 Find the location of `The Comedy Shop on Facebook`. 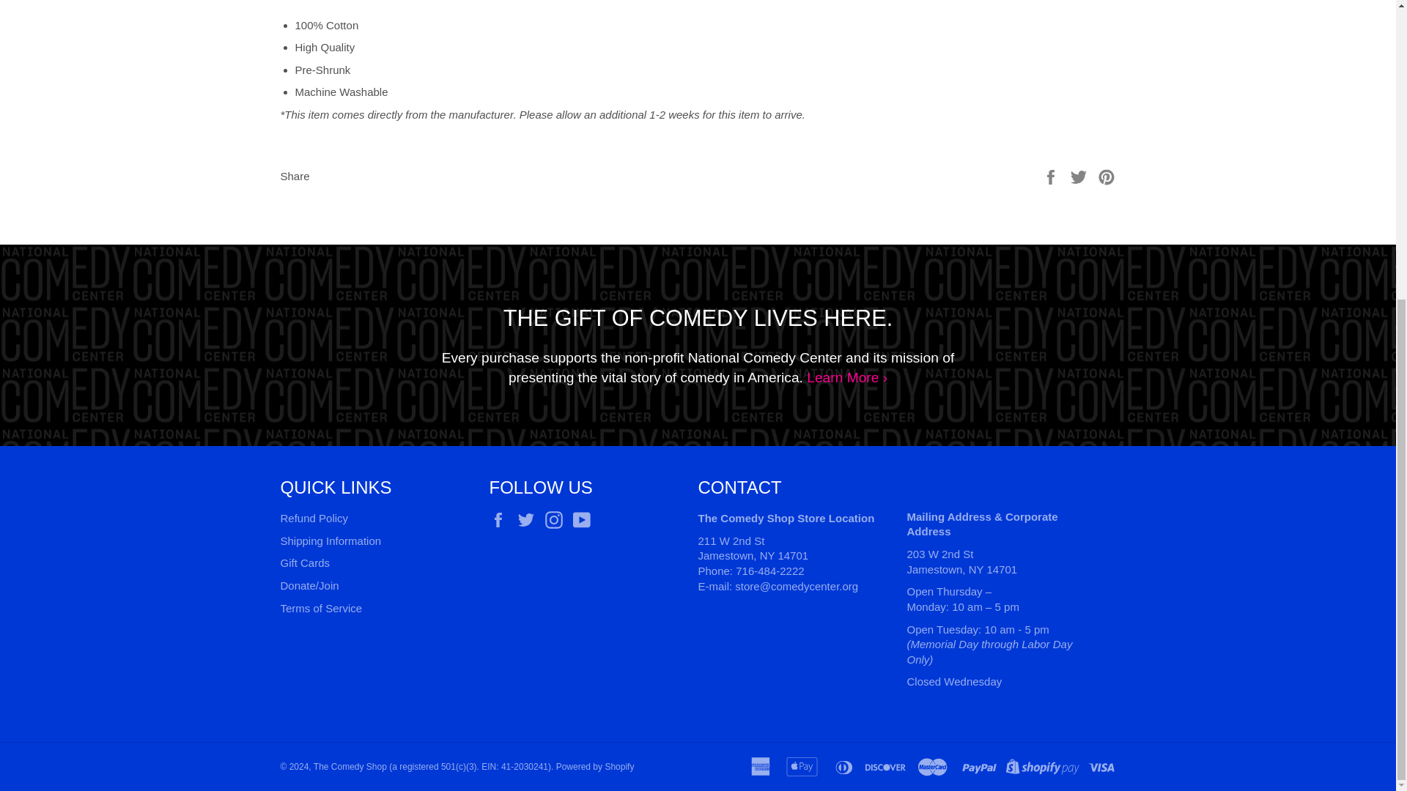

The Comedy Shop on Facebook is located at coordinates (502, 520).